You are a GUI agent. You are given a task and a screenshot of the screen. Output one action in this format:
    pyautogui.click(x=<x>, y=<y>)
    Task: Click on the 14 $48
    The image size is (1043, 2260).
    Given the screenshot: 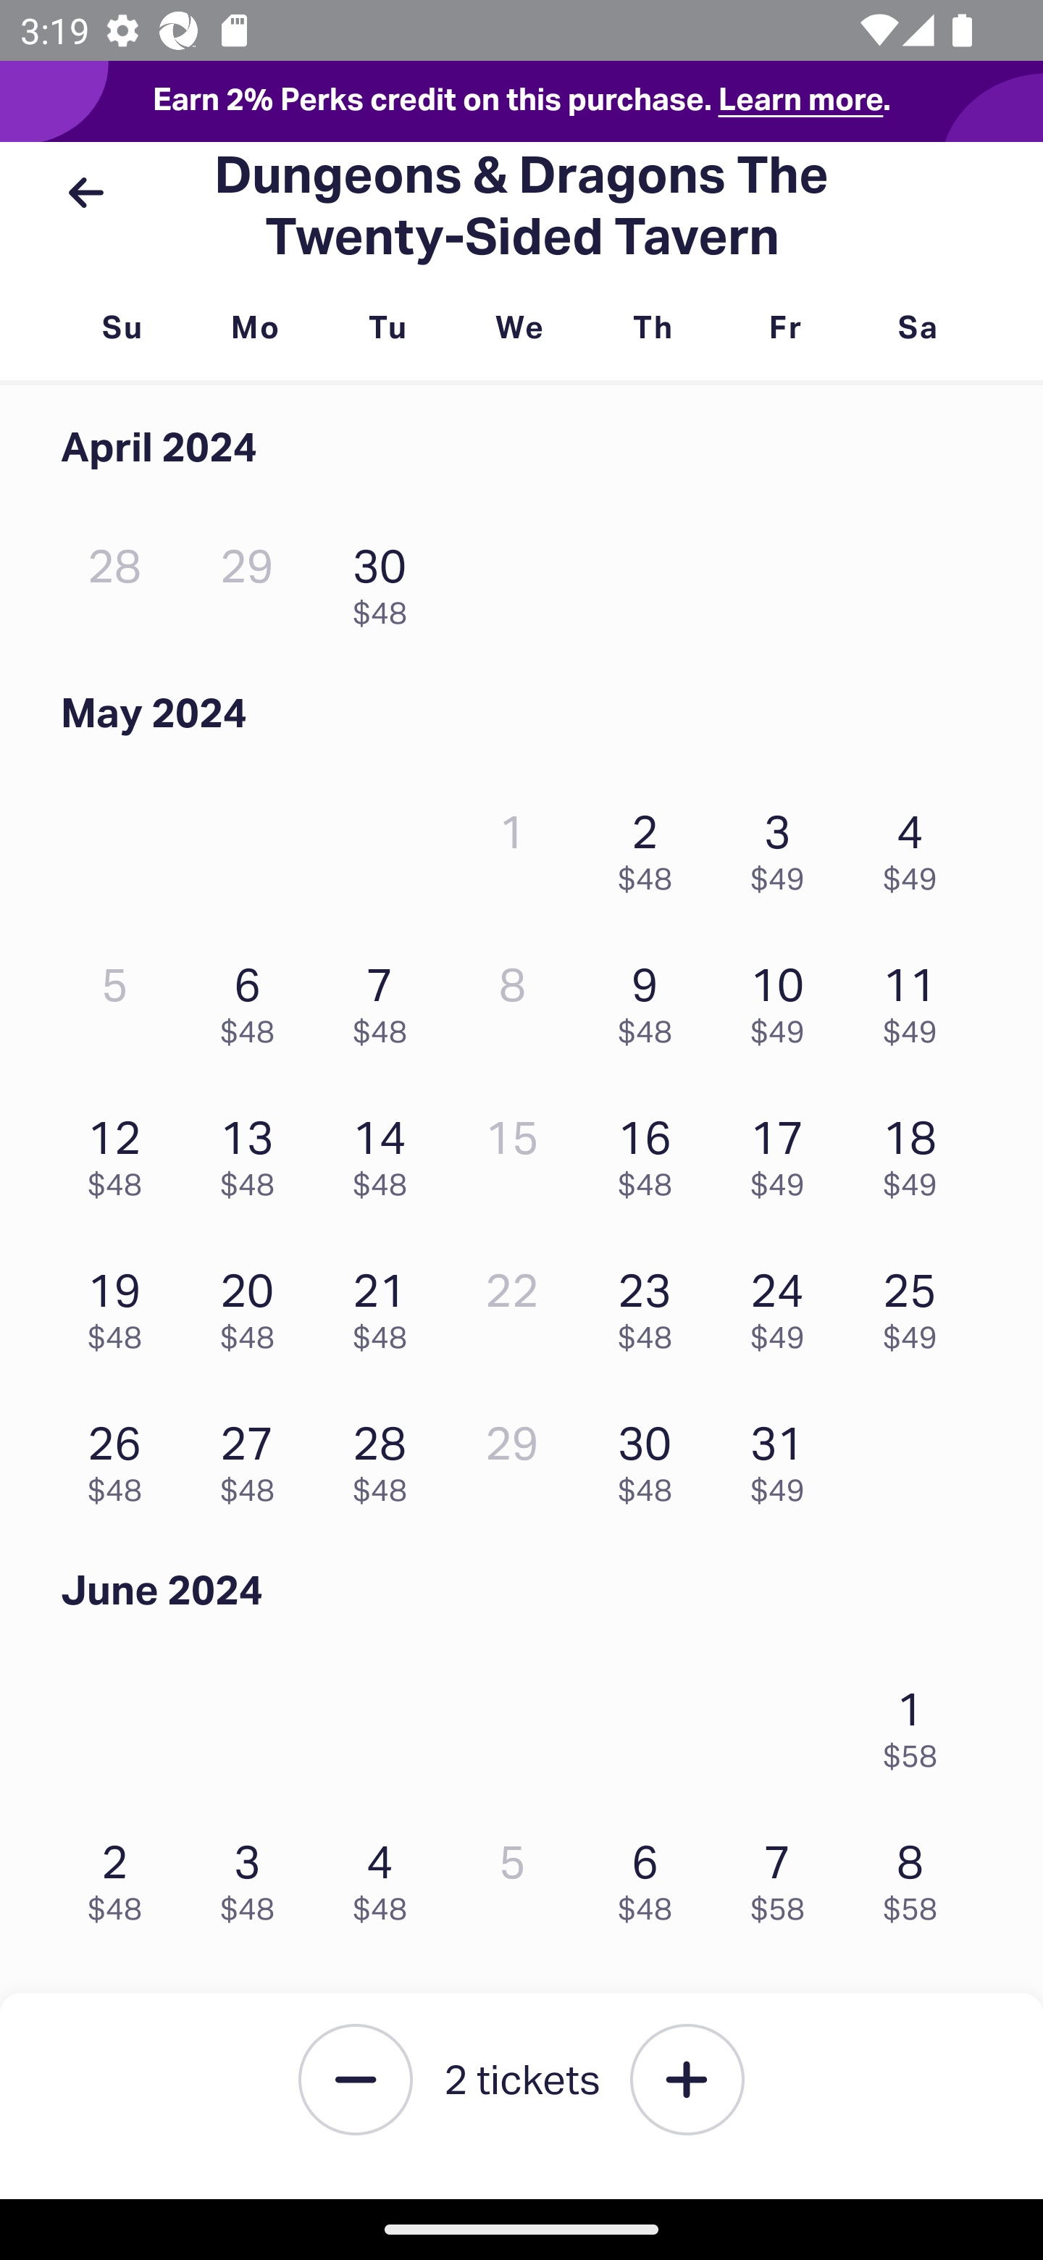 What is the action you would take?
    pyautogui.click(x=387, y=1151)
    